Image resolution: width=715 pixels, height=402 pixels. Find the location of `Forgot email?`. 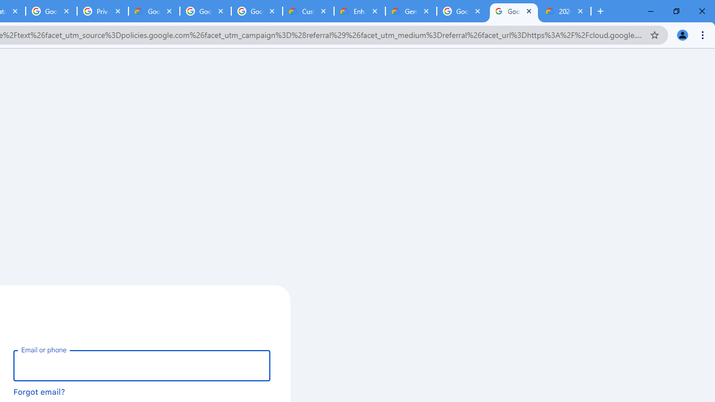

Forgot email? is located at coordinates (39, 391).